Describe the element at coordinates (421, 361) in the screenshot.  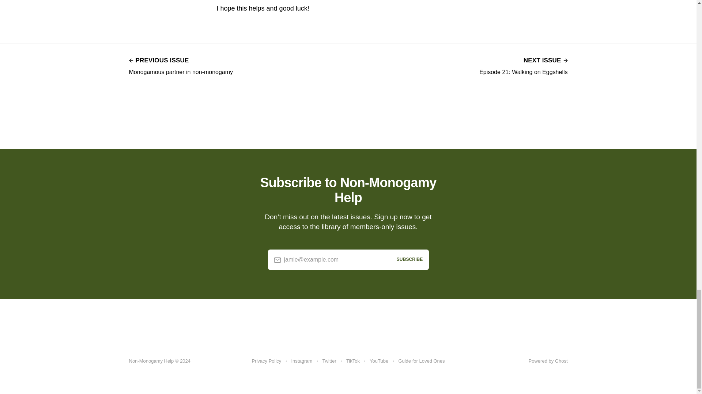
I see `Instagram` at that location.